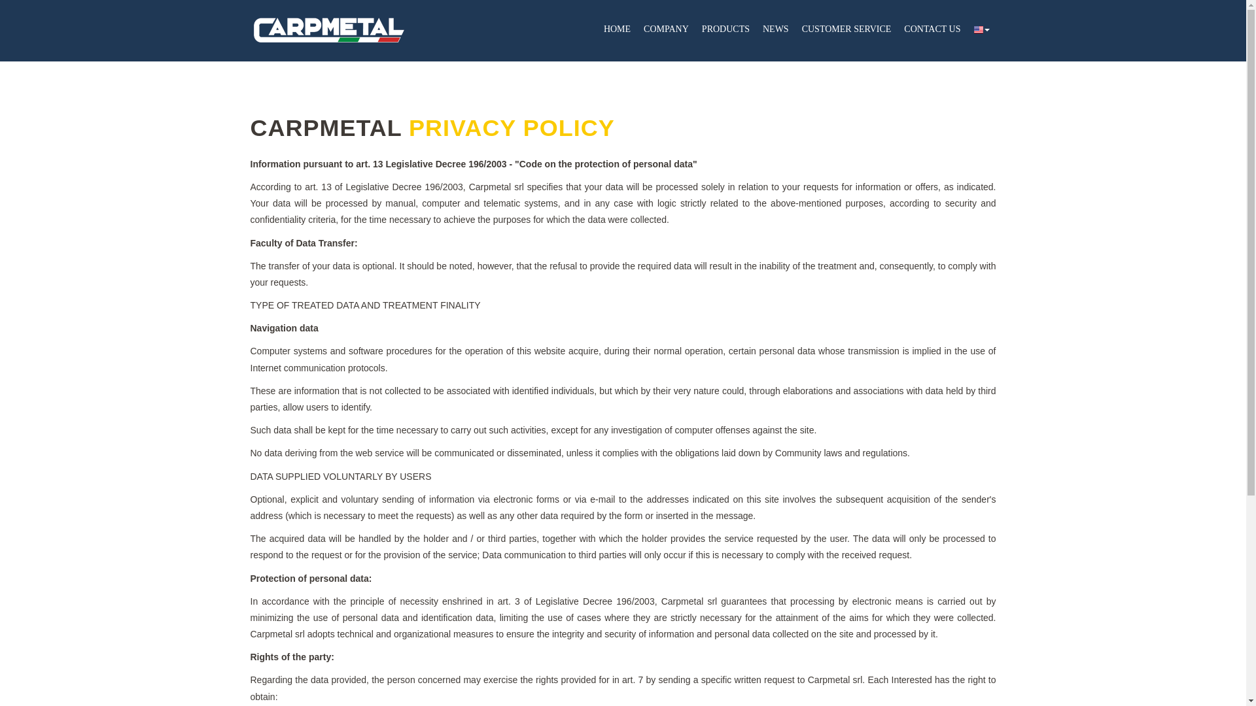 Image resolution: width=1256 pixels, height=706 pixels. I want to click on CUSTOMER SERVICE, so click(846, 30).